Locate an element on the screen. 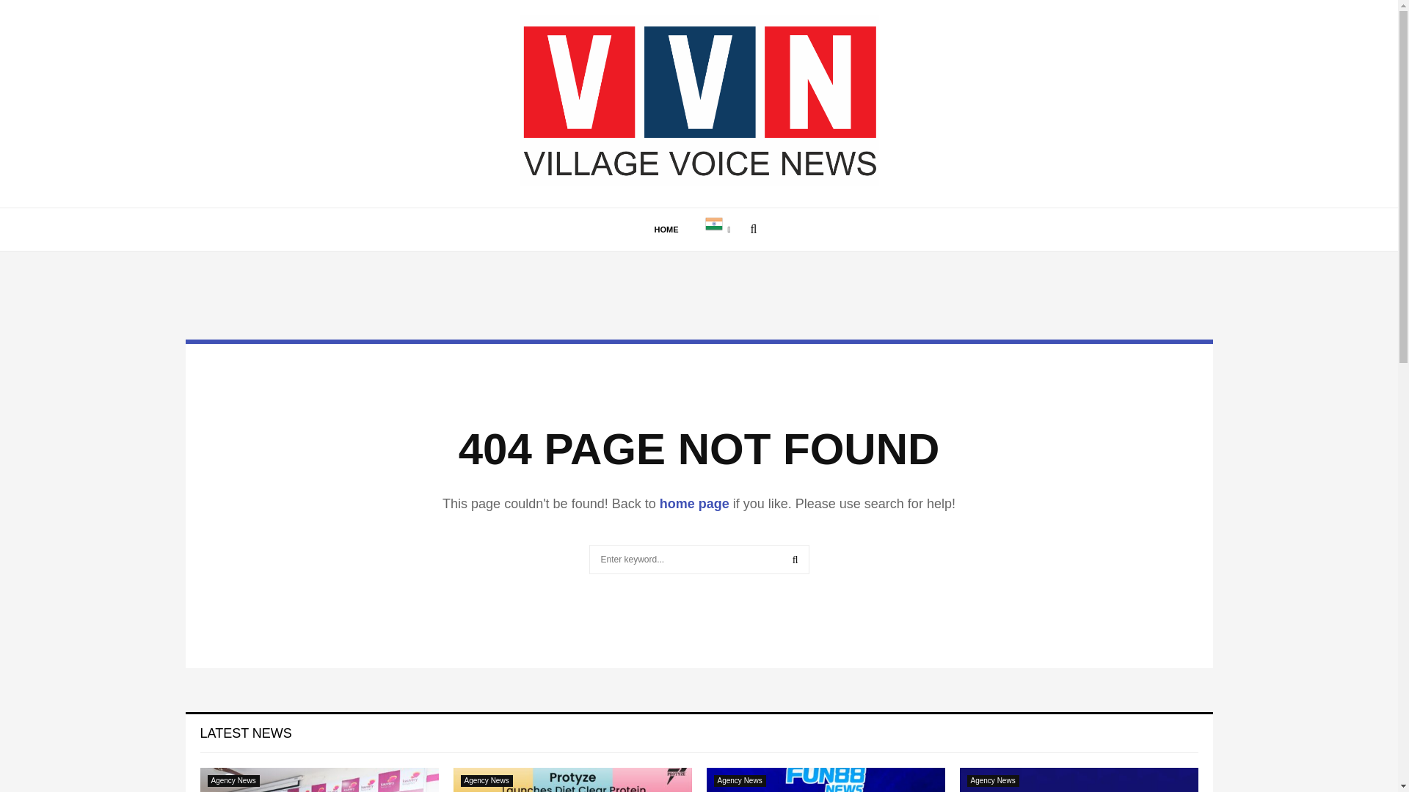  Agency News is located at coordinates (738, 781).